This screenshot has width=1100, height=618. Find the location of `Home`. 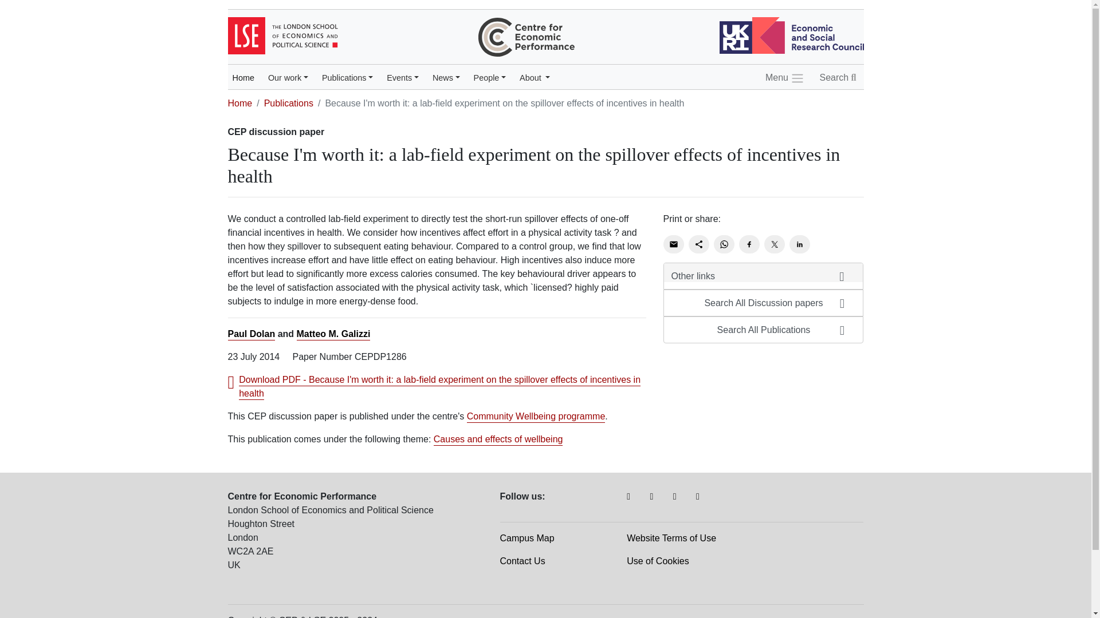

Home is located at coordinates (243, 78).